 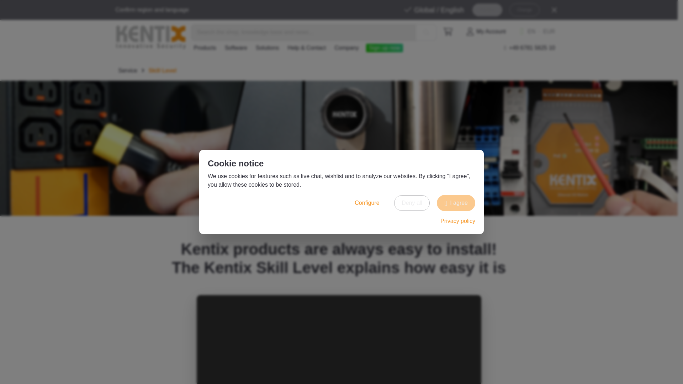 What do you see at coordinates (236, 48) in the screenshot?
I see `Software` at bounding box center [236, 48].